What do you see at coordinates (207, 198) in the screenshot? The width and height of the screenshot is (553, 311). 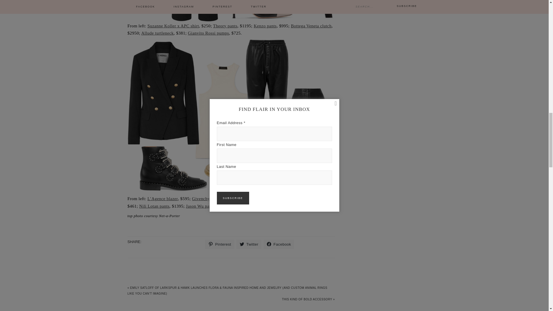 I see `Givenchy boots` at bounding box center [207, 198].